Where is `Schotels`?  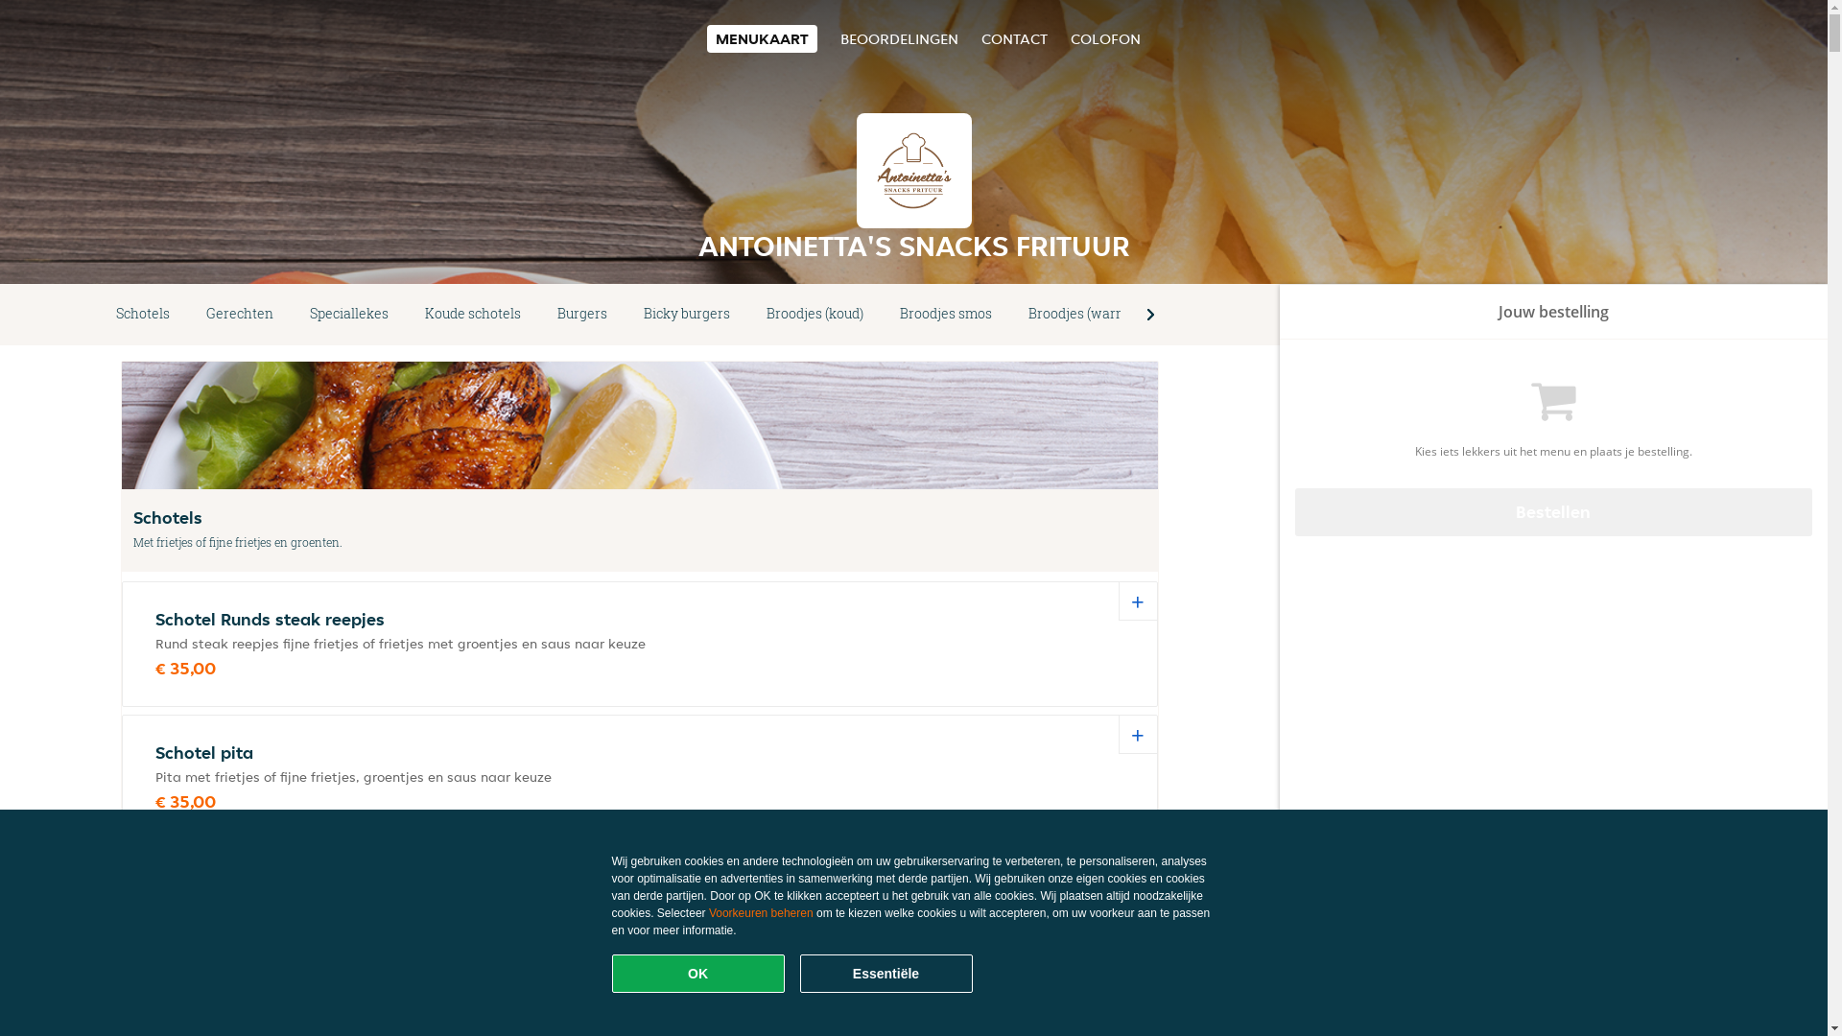 Schotels is located at coordinates (143, 315).